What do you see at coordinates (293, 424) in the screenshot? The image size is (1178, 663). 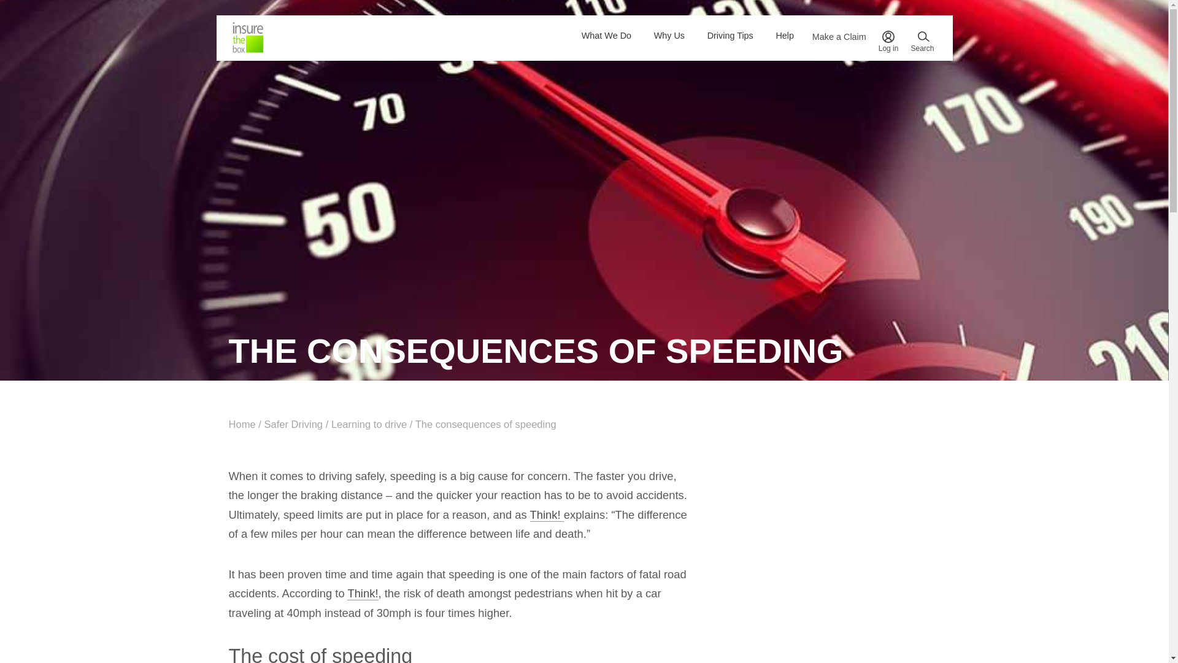 I see `Safer Driving` at bounding box center [293, 424].